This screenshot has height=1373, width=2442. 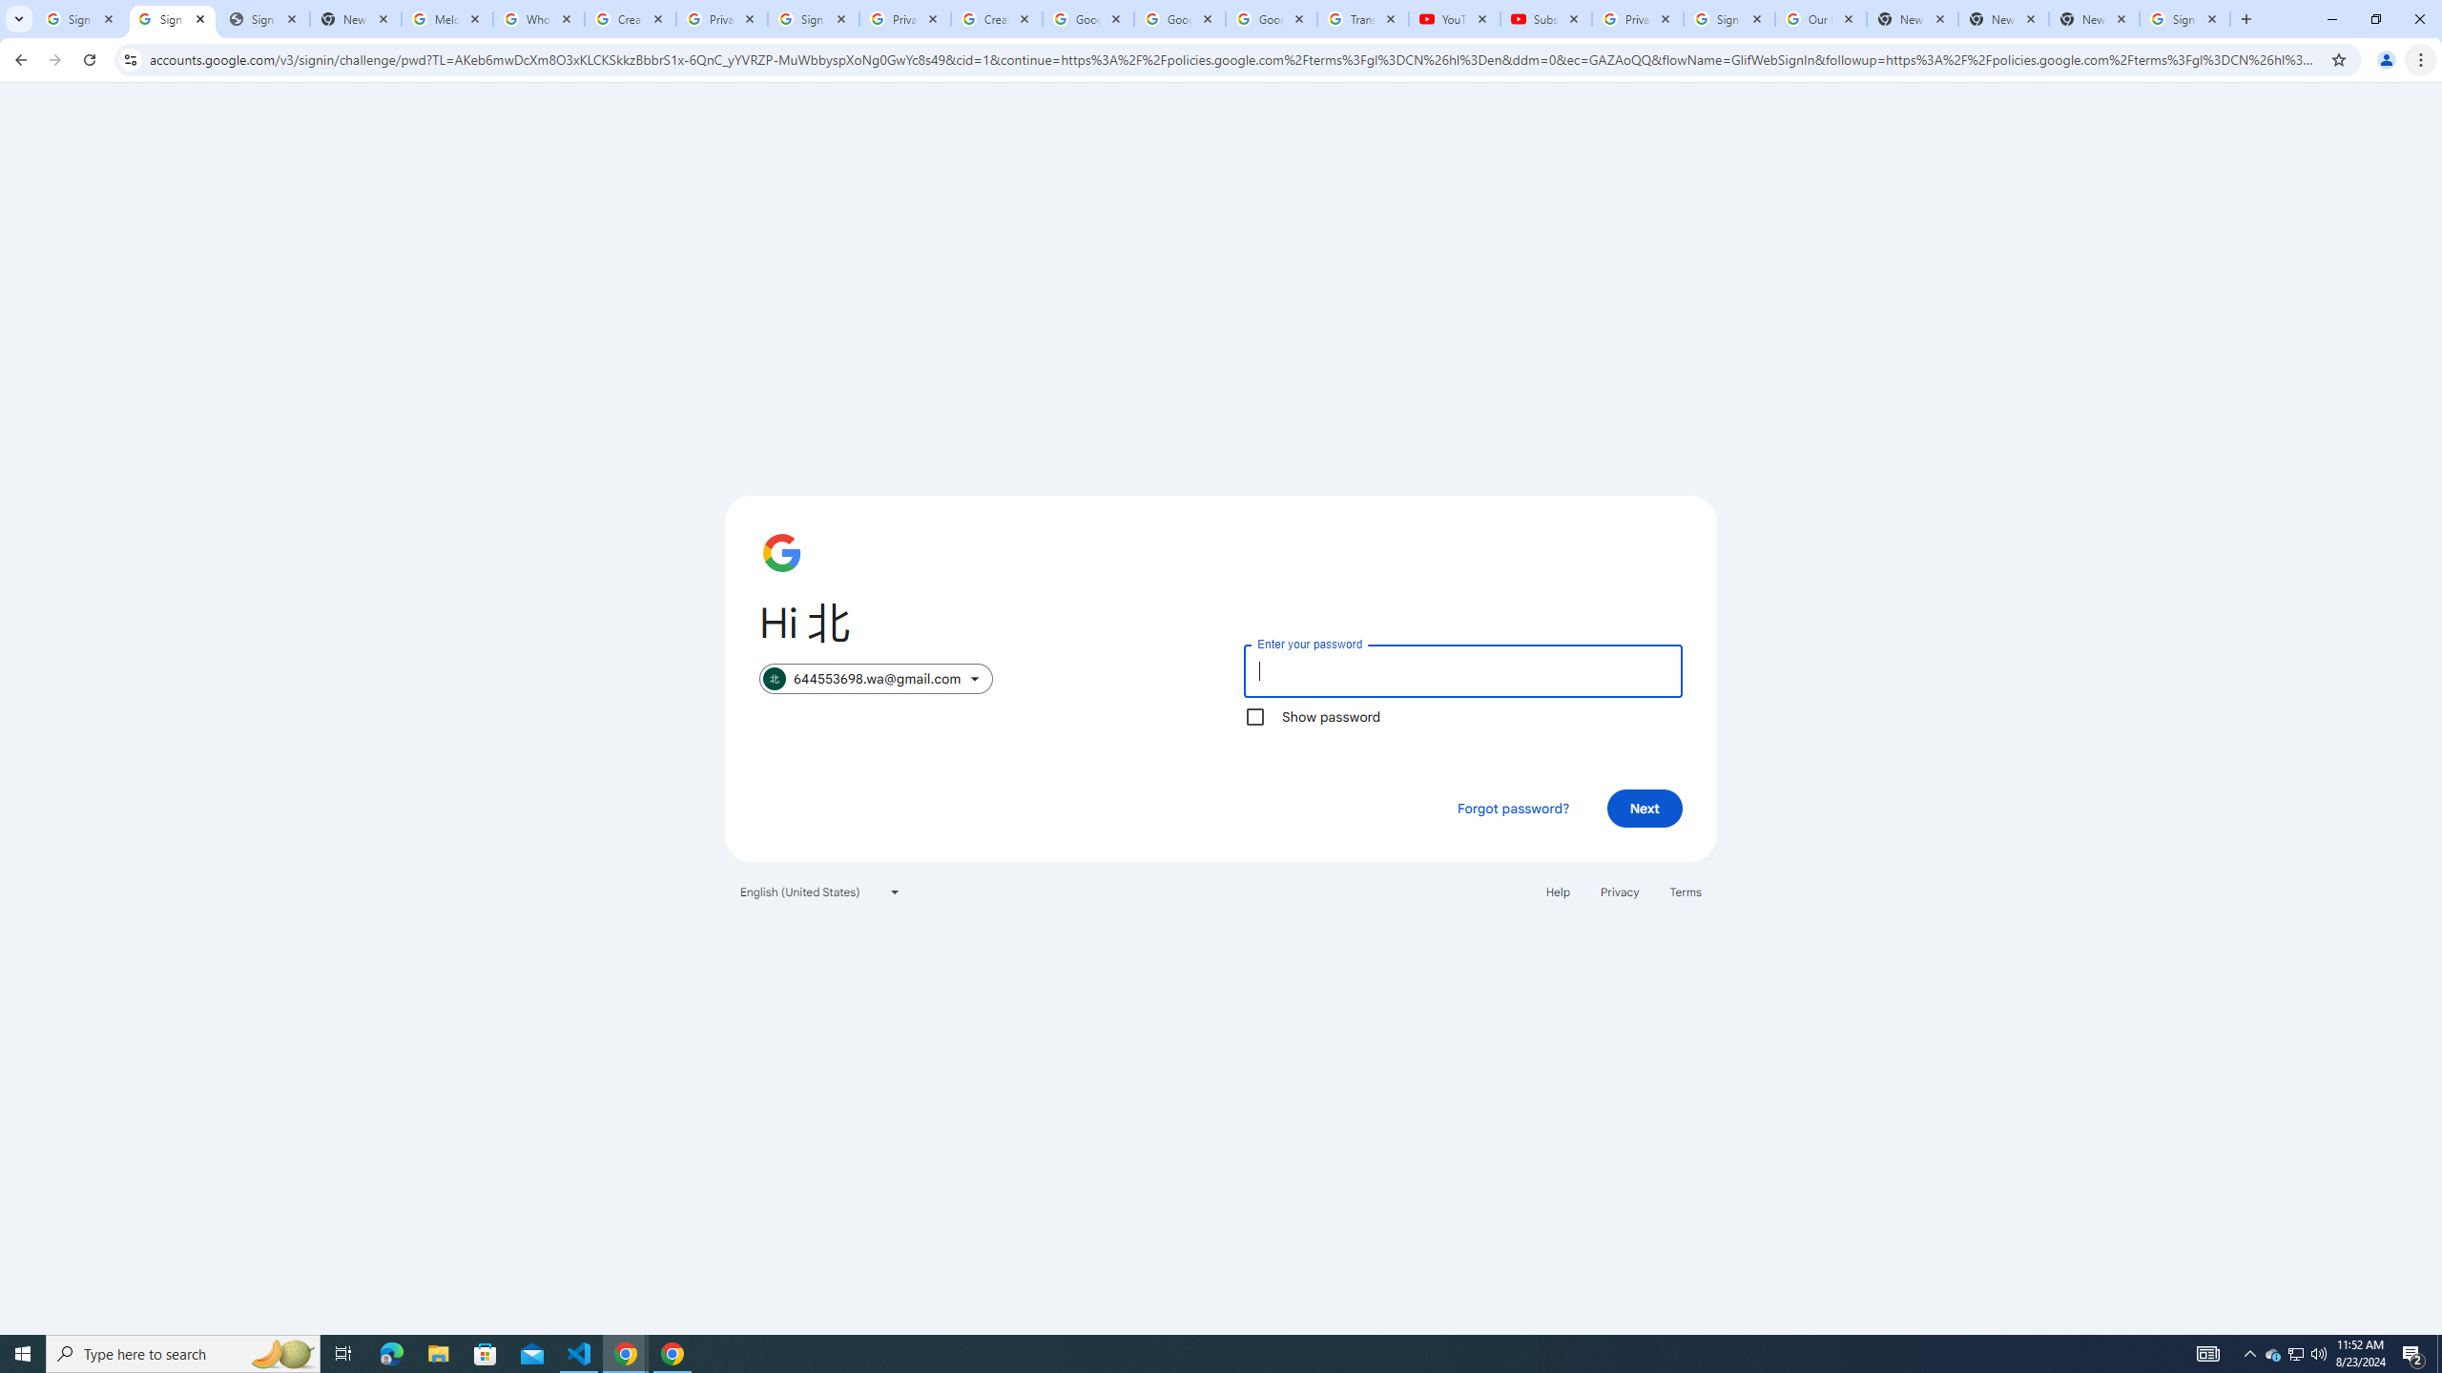 What do you see at coordinates (996, 19) in the screenshot?
I see `Create your Google Account` at bounding box center [996, 19].